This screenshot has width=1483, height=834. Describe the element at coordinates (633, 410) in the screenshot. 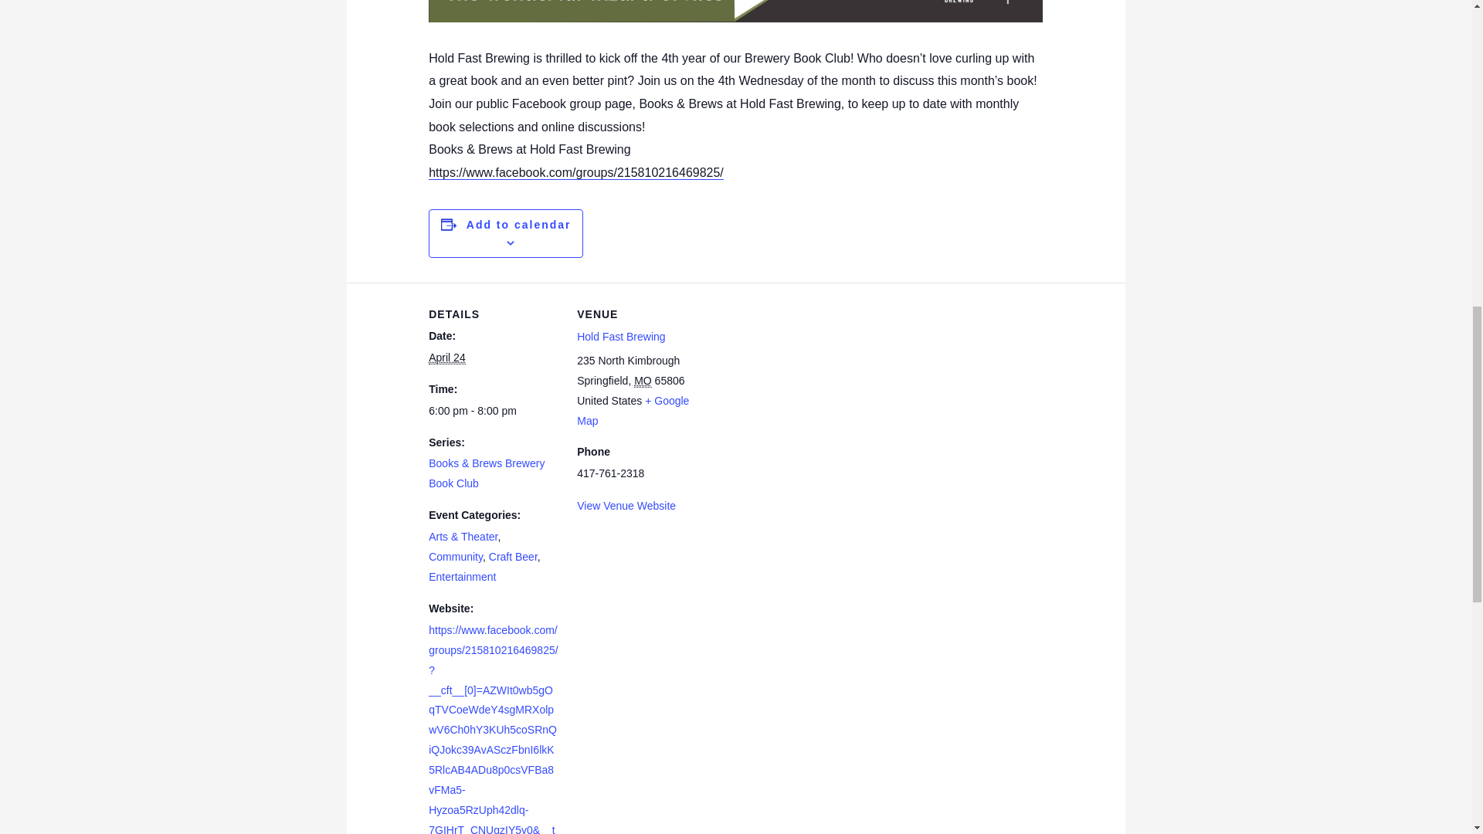

I see `Click to view a Google Map` at that location.